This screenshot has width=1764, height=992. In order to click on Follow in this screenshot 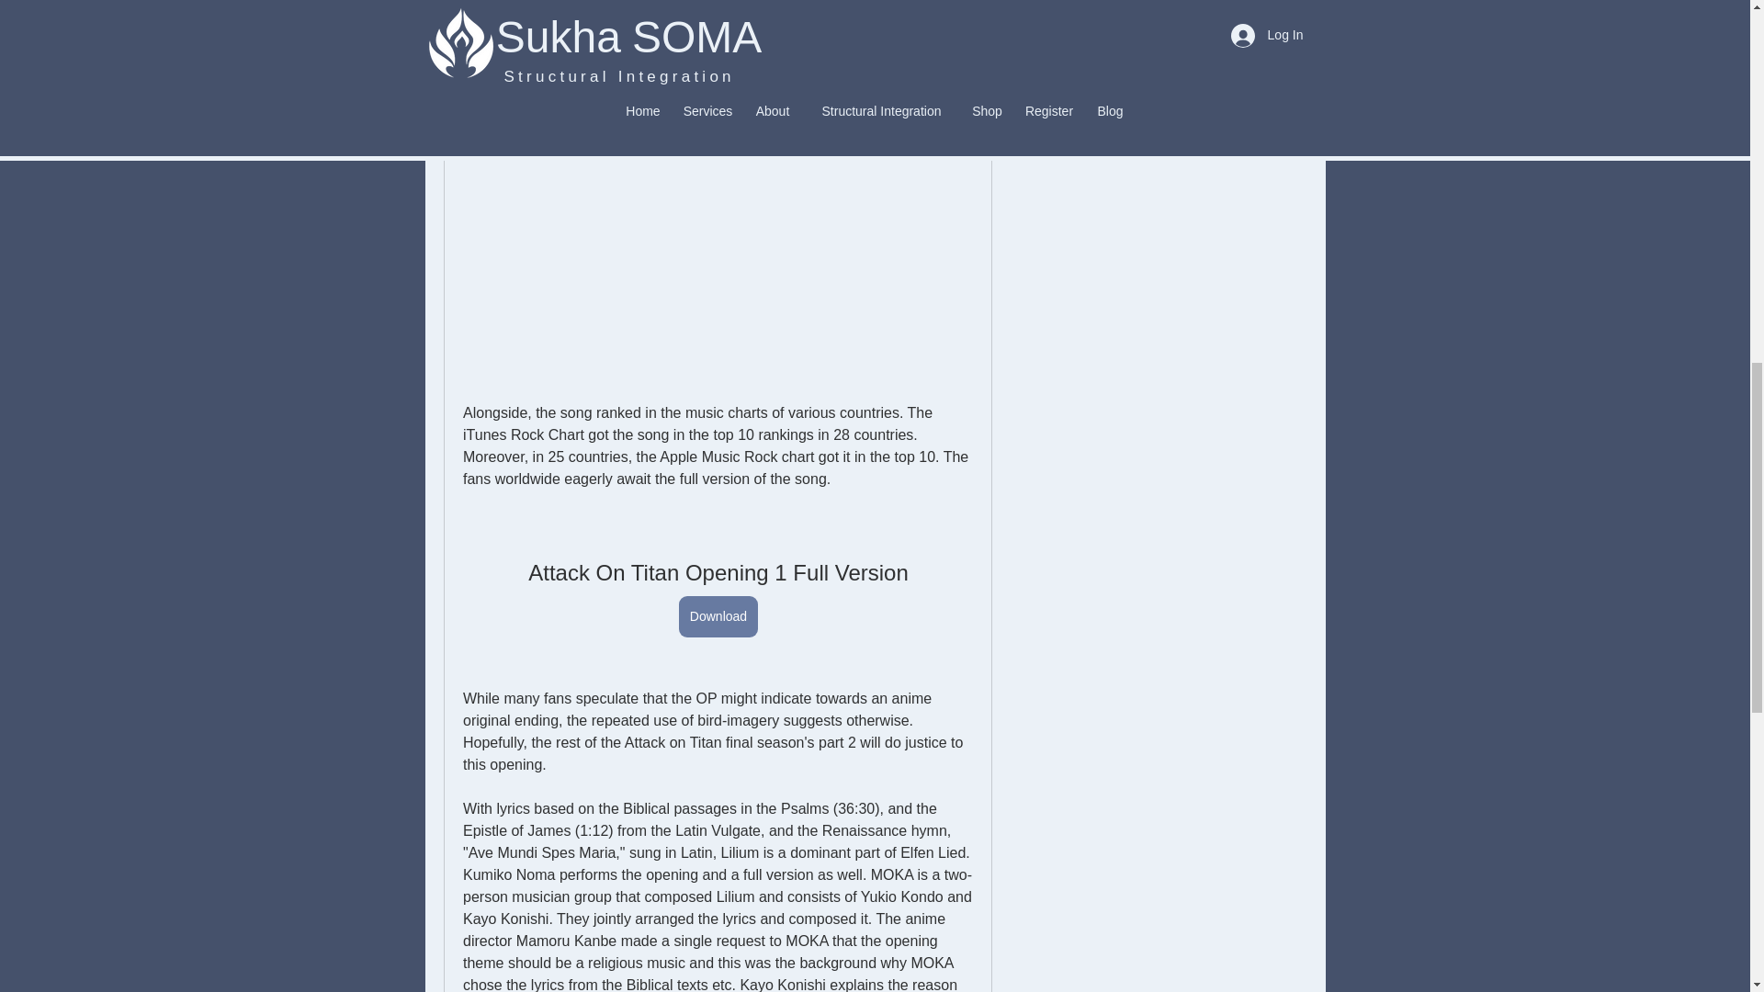, I will do `click(1266, 24)`.